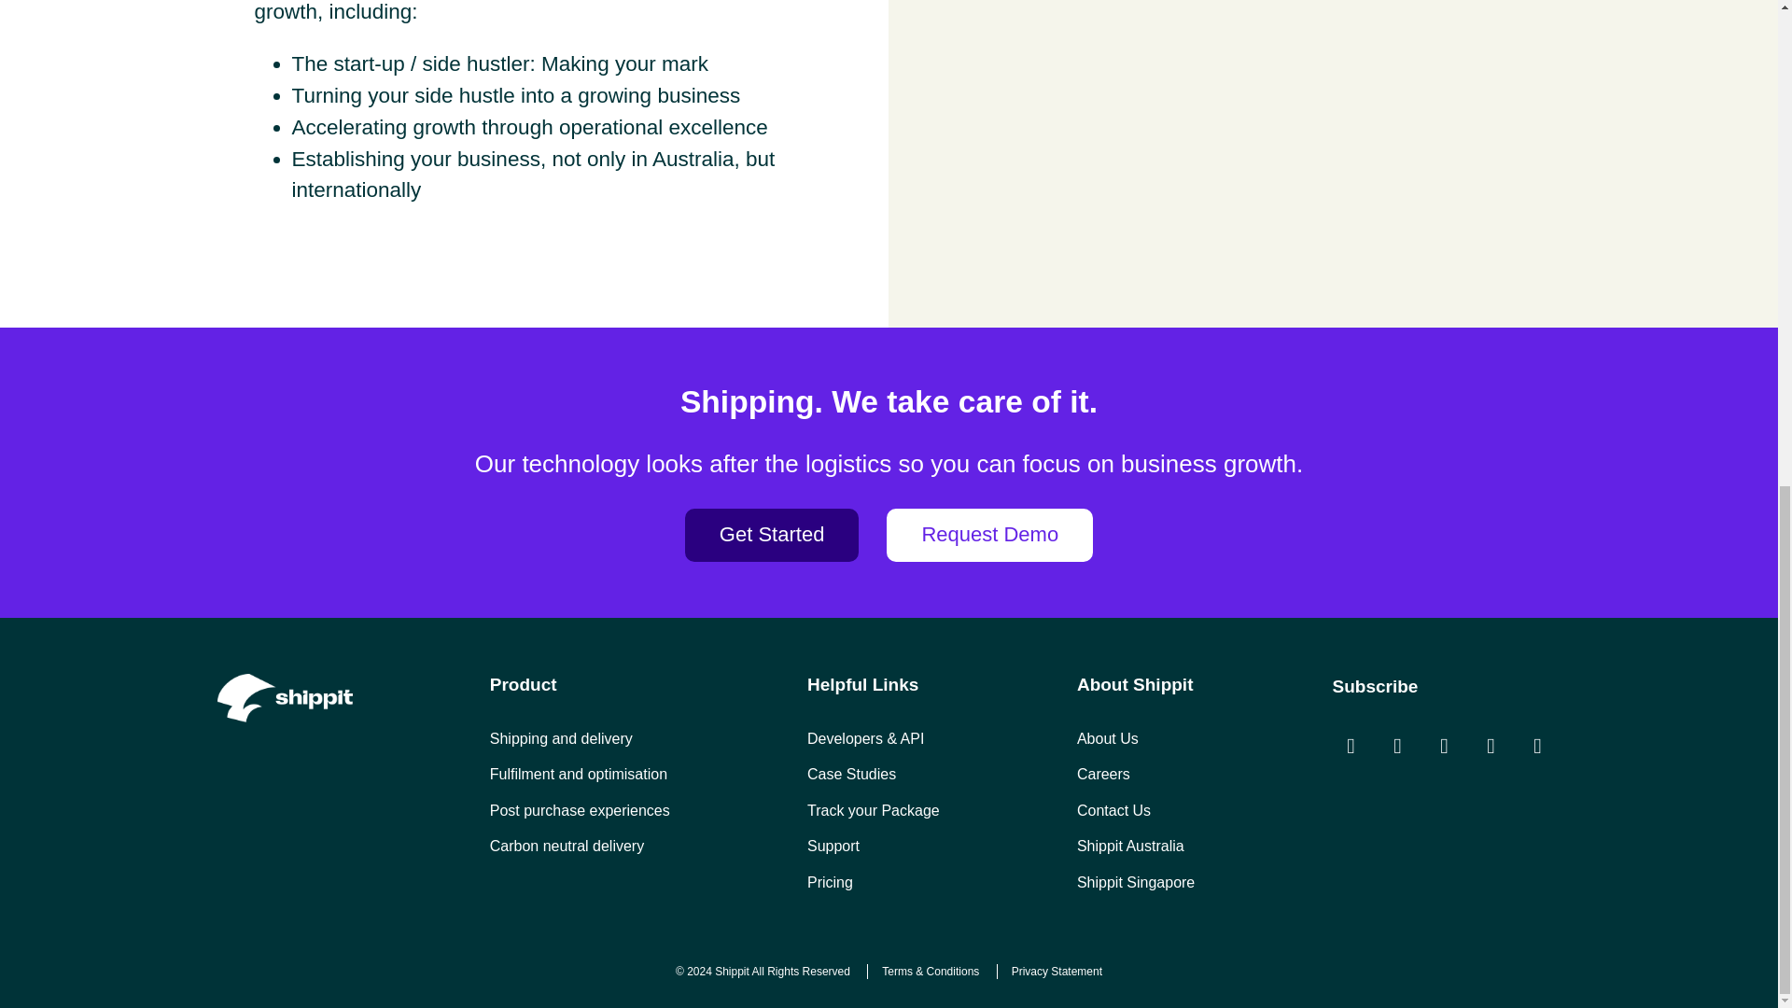  Describe the element at coordinates (772, 535) in the screenshot. I see `Get Started` at that location.